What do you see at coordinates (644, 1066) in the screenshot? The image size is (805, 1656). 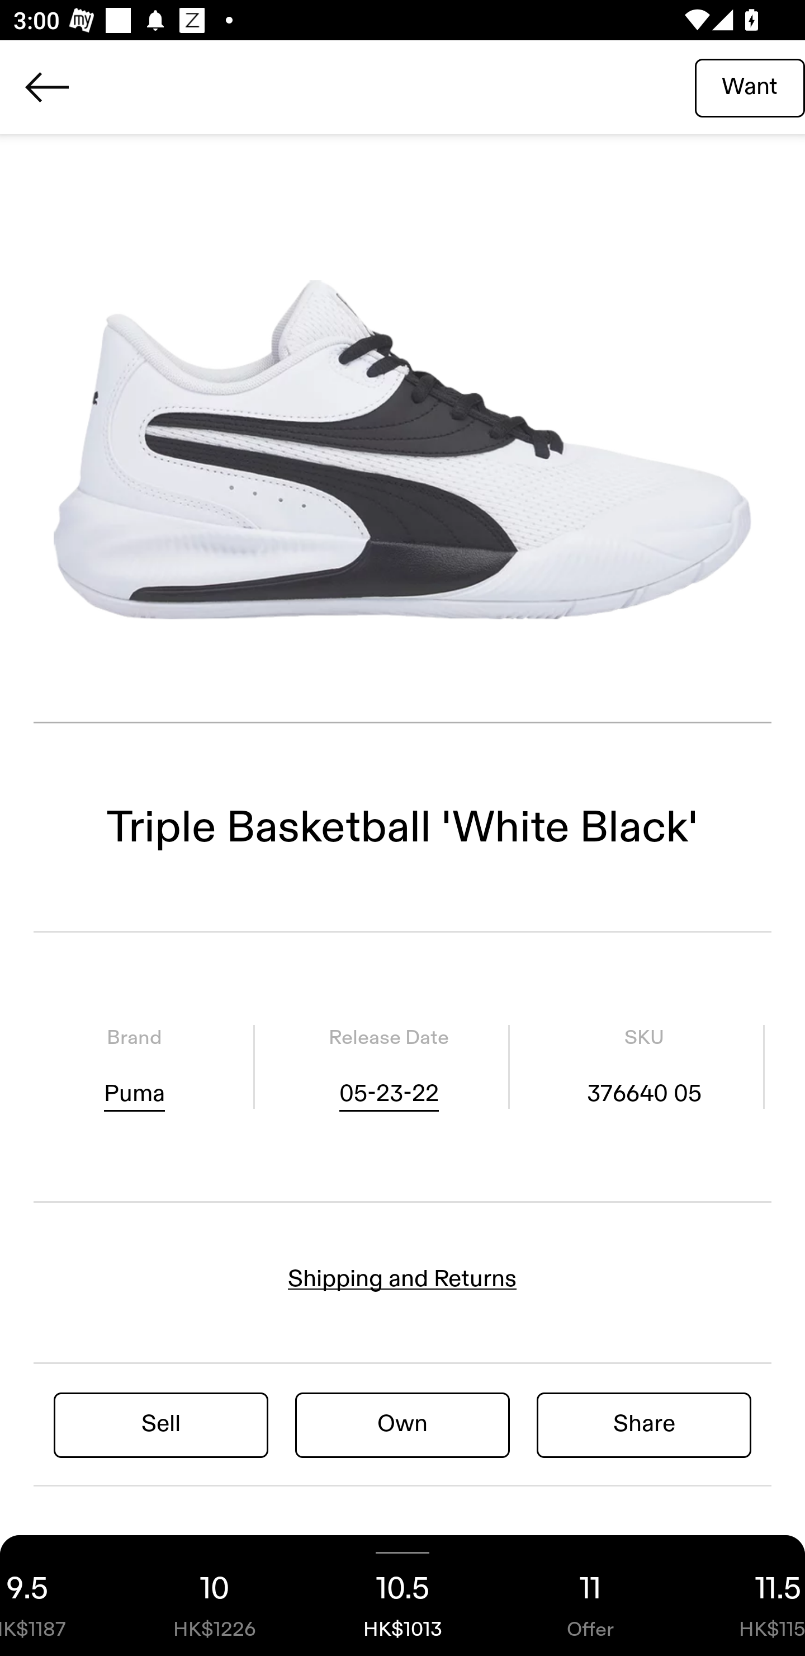 I see `SKU 376640 05` at bounding box center [644, 1066].